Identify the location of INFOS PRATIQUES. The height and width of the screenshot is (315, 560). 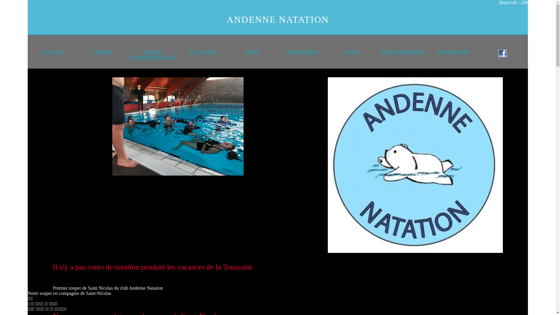
(402, 52).